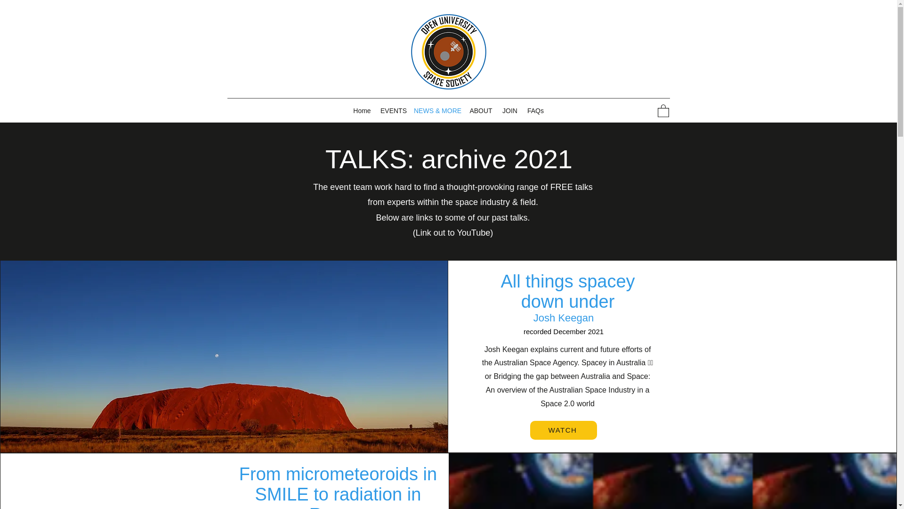 This screenshot has width=904, height=509. Describe the element at coordinates (563, 430) in the screenshot. I see `WATCH` at that location.